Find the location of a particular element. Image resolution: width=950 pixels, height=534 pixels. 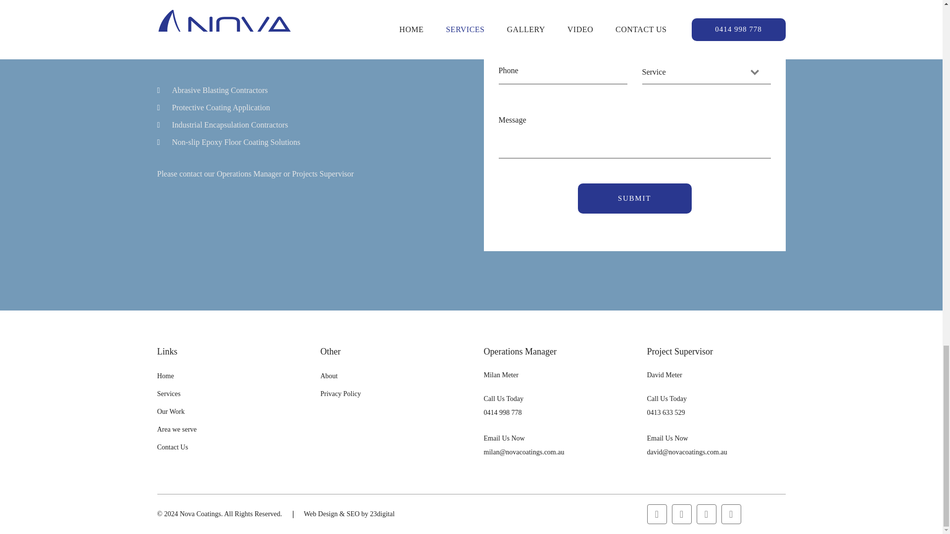

Our Work is located at coordinates (171, 411).